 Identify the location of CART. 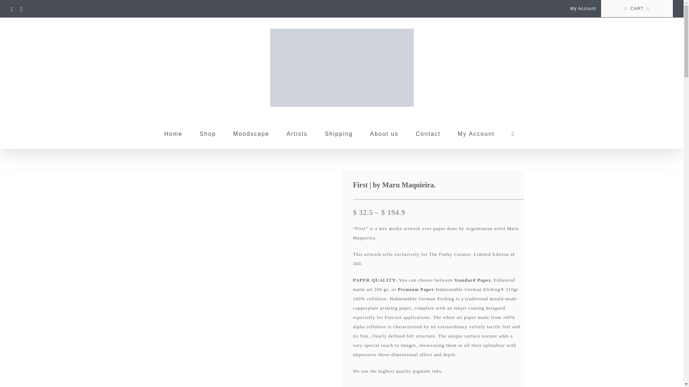
(637, 9).